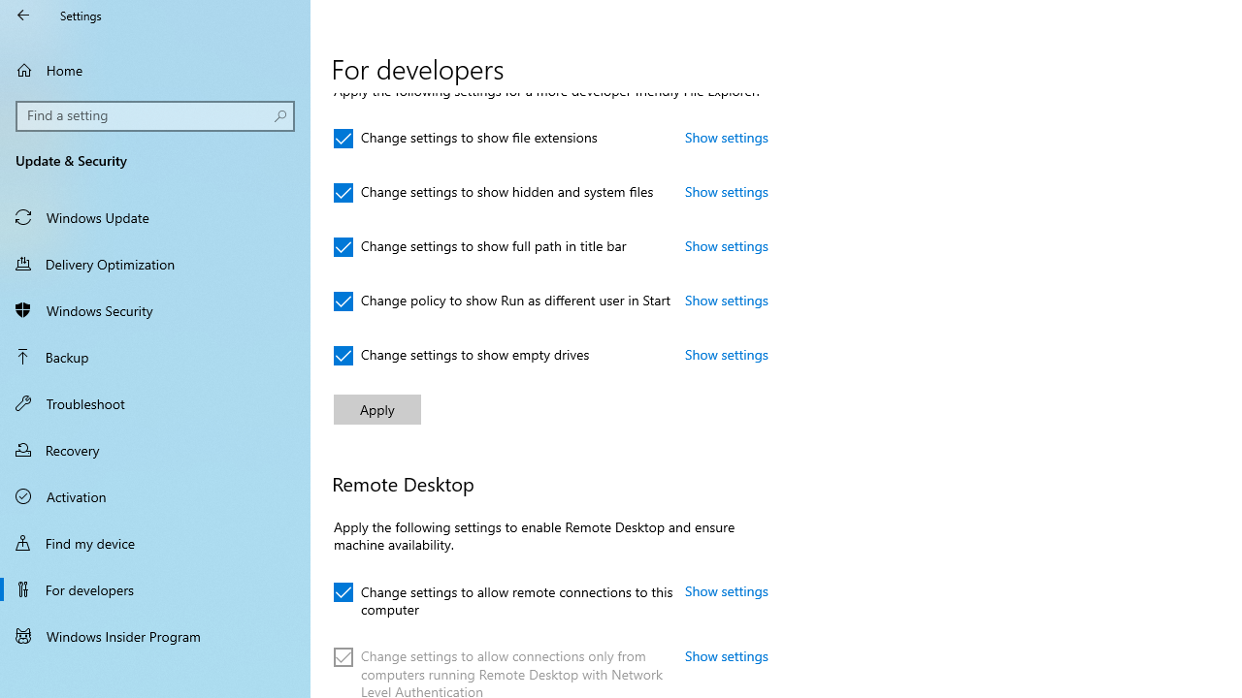  Describe the element at coordinates (155, 357) in the screenshot. I see `Backup` at that location.